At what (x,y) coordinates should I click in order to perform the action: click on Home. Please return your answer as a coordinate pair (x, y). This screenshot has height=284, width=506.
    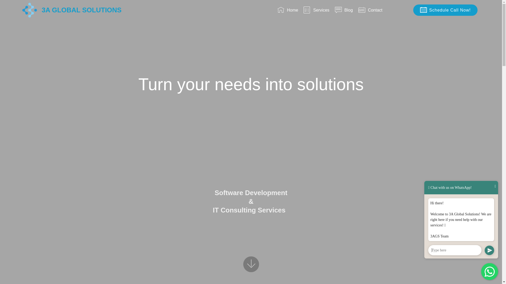
    Looking at the image, I should click on (288, 10).